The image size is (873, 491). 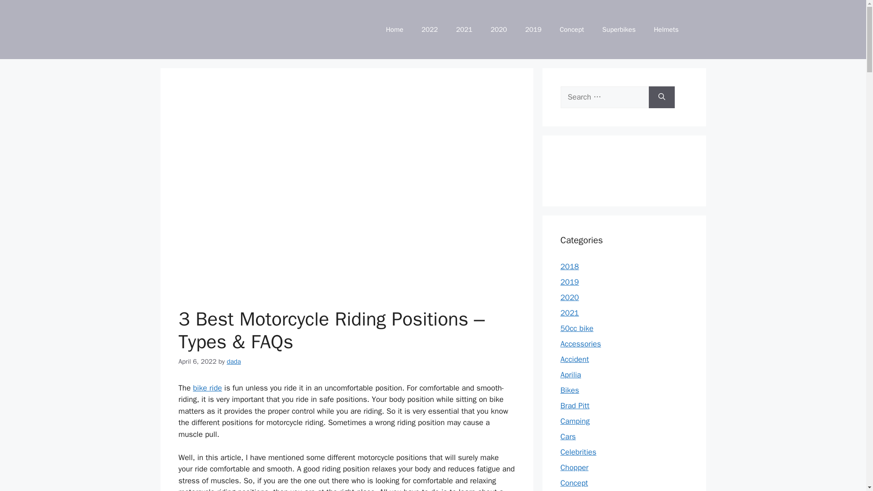 What do you see at coordinates (498, 29) in the screenshot?
I see `2020` at bounding box center [498, 29].